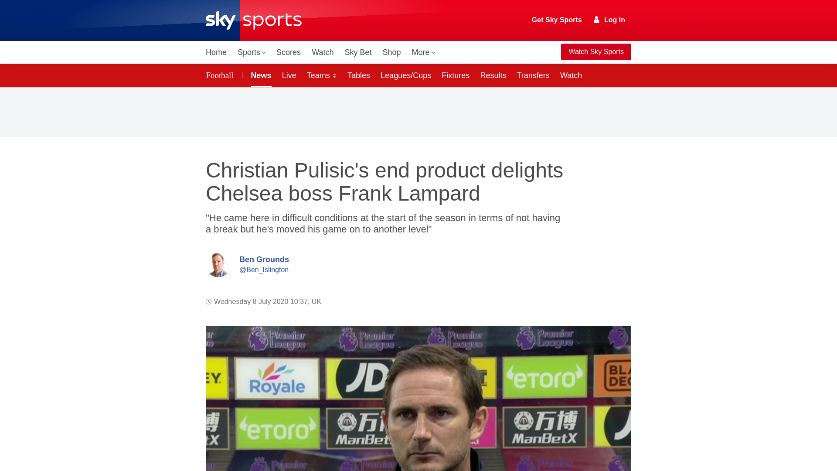 The width and height of the screenshot is (837, 471). I want to click on Sports, so click(251, 52).